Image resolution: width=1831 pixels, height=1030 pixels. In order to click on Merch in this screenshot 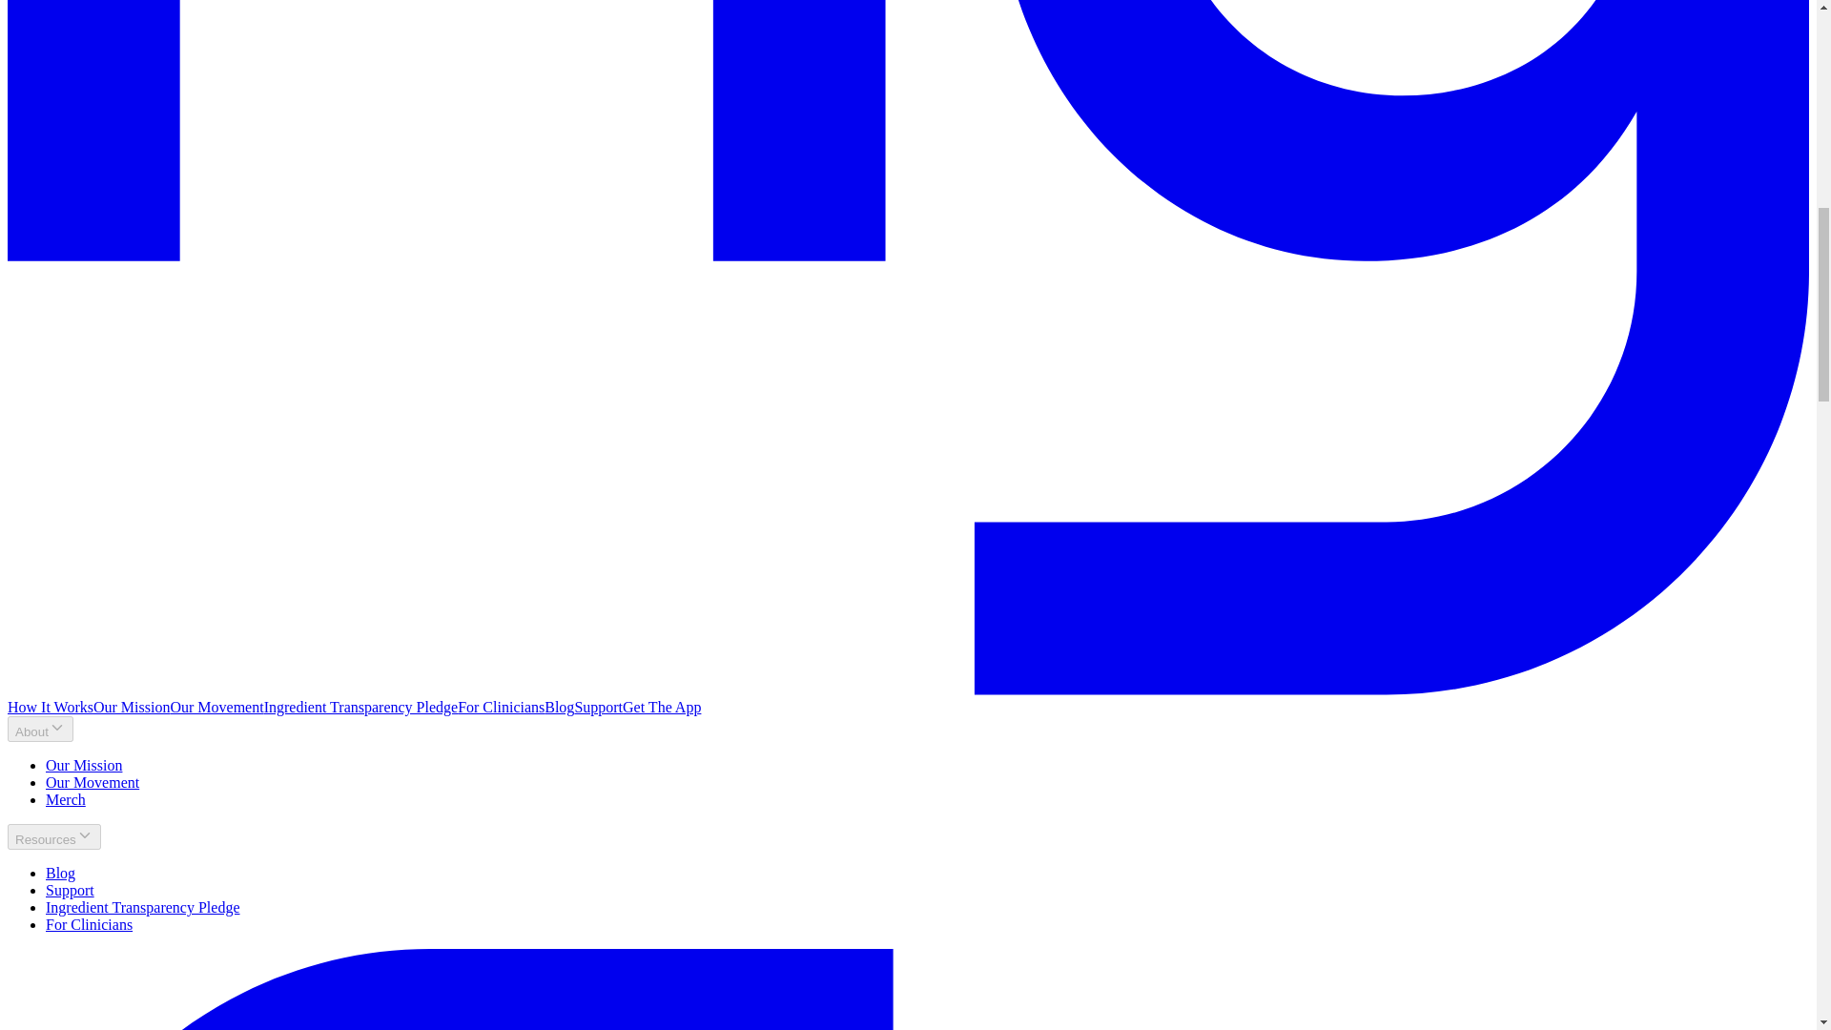, I will do `click(66, 799)`.